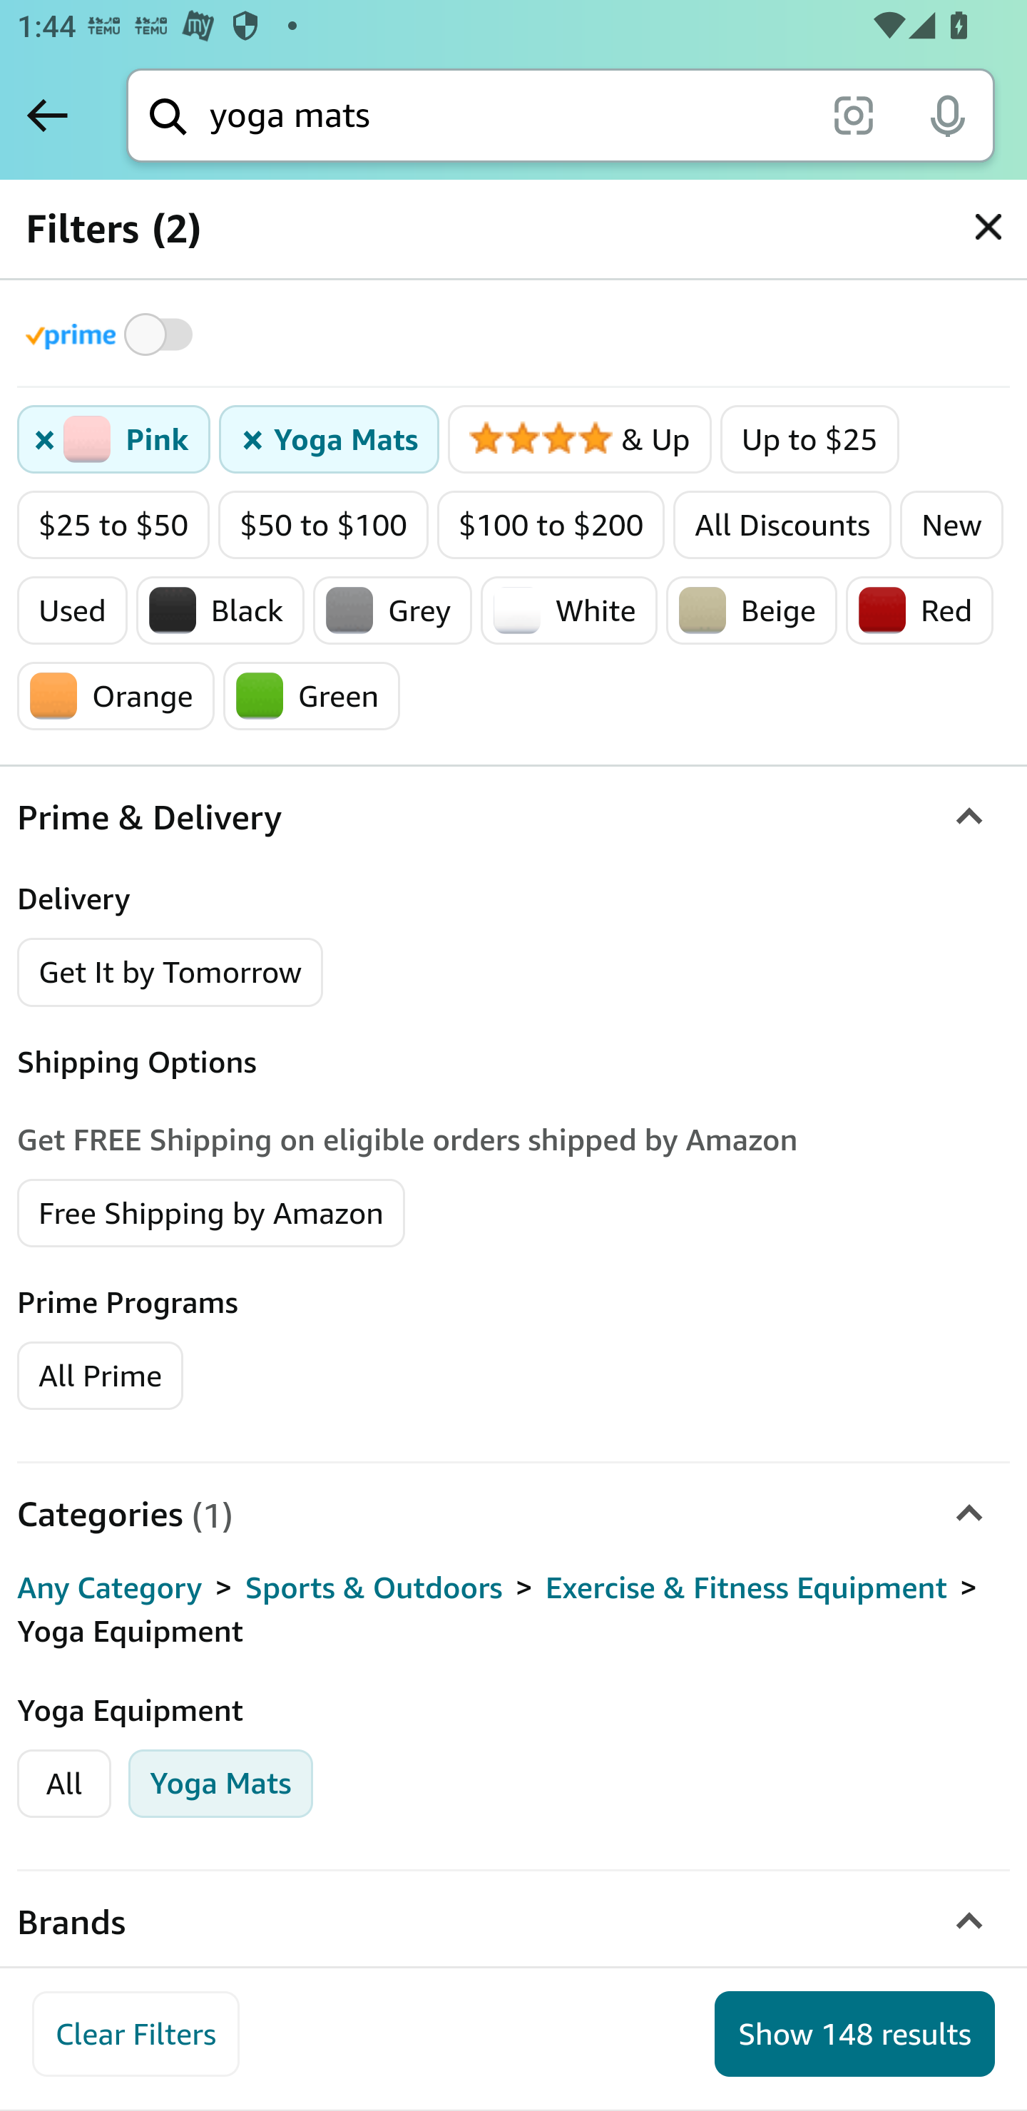 The height and width of the screenshot is (2111, 1027). I want to click on Orange Orange Orange Orange, so click(116, 696).